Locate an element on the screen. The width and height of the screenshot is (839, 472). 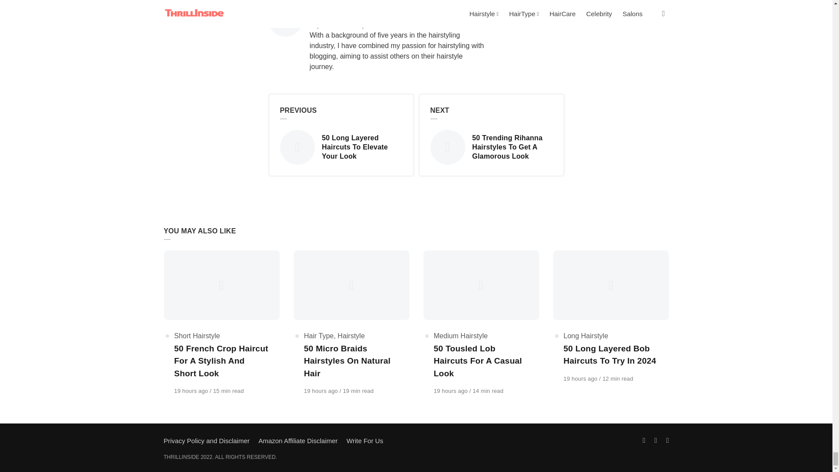
April 19, 2024 is located at coordinates (451, 391).